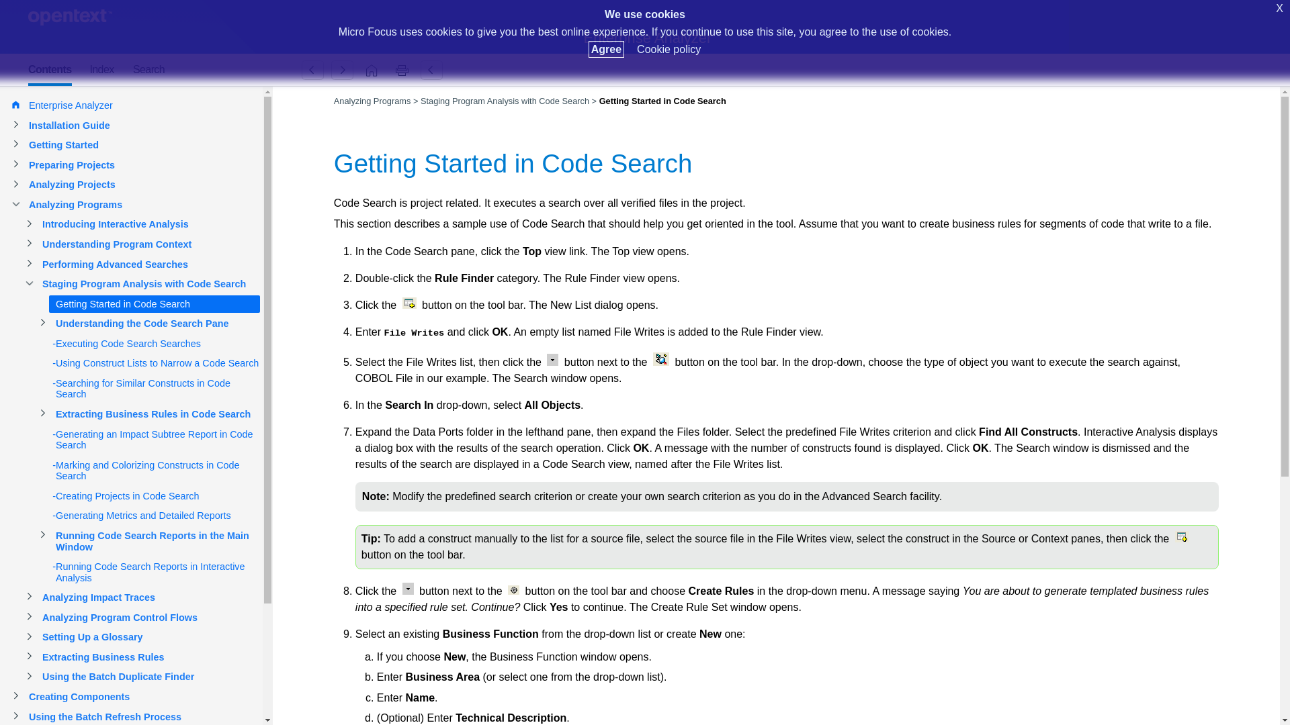 This screenshot has height=725, width=1290. Describe the element at coordinates (669, 49) in the screenshot. I see `Cookie policy` at that location.